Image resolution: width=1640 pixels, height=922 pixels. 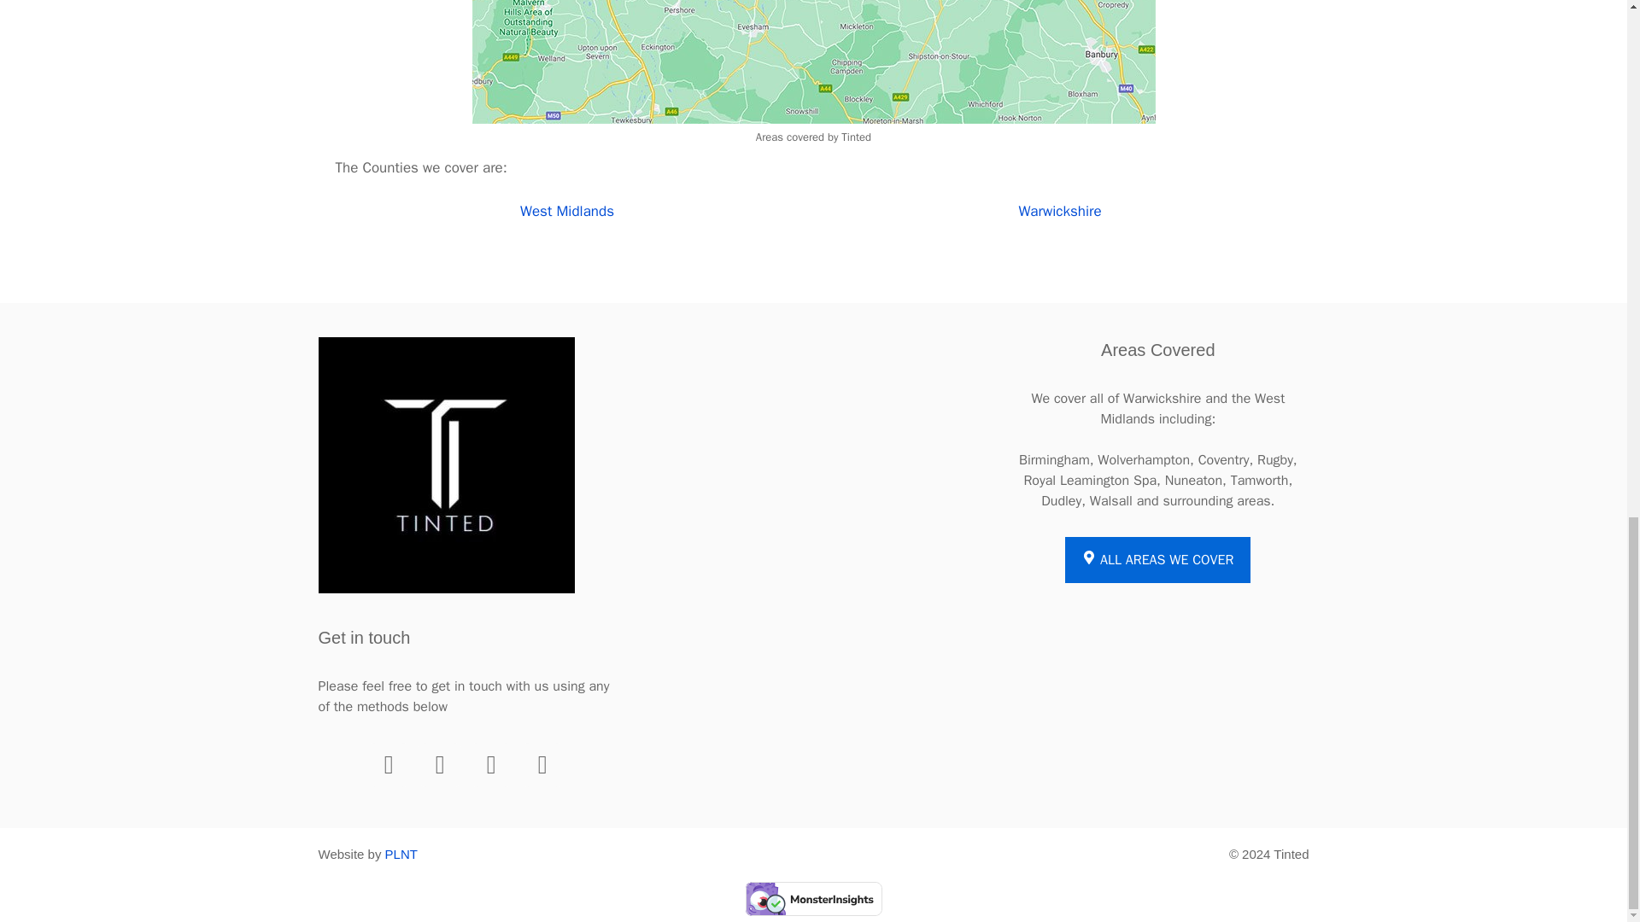 I want to click on  ALL AREAS WE COVER, so click(x=1157, y=559).